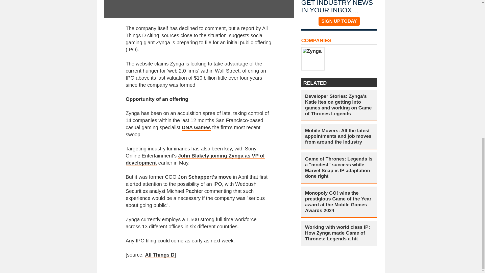 This screenshot has height=273, width=485. What do you see at coordinates (195, 159) in the screenshot?
I see `John Blakely joining Zynga as VP of development` at bounding box center [195, 159].